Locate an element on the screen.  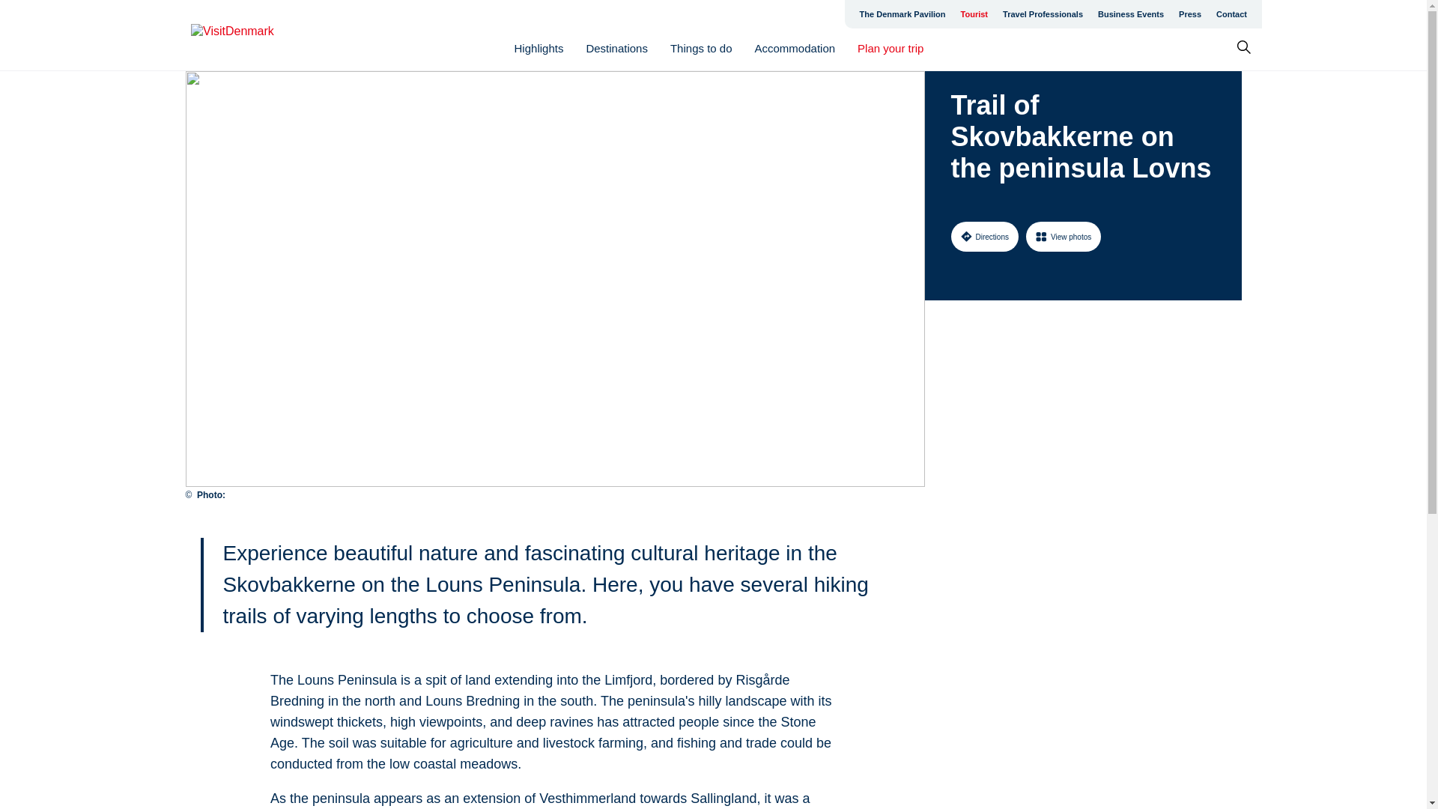
Contact is located at coordinates (1231, 13).